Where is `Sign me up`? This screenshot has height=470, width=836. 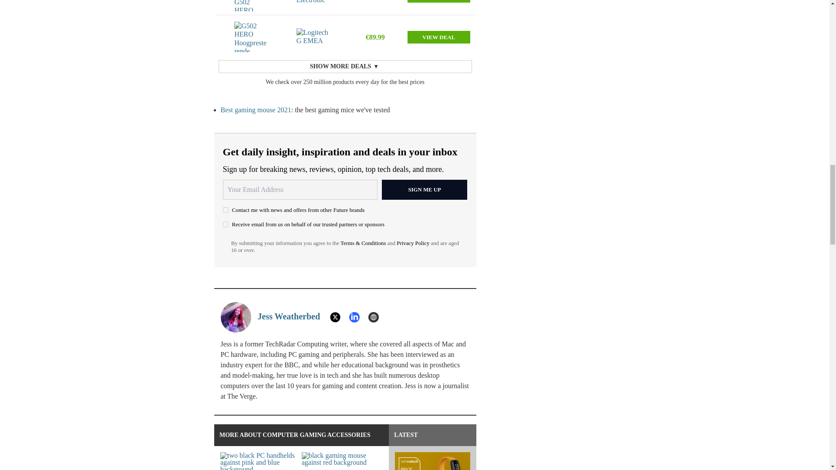
Sign me up is located at coordinates (425, 190).